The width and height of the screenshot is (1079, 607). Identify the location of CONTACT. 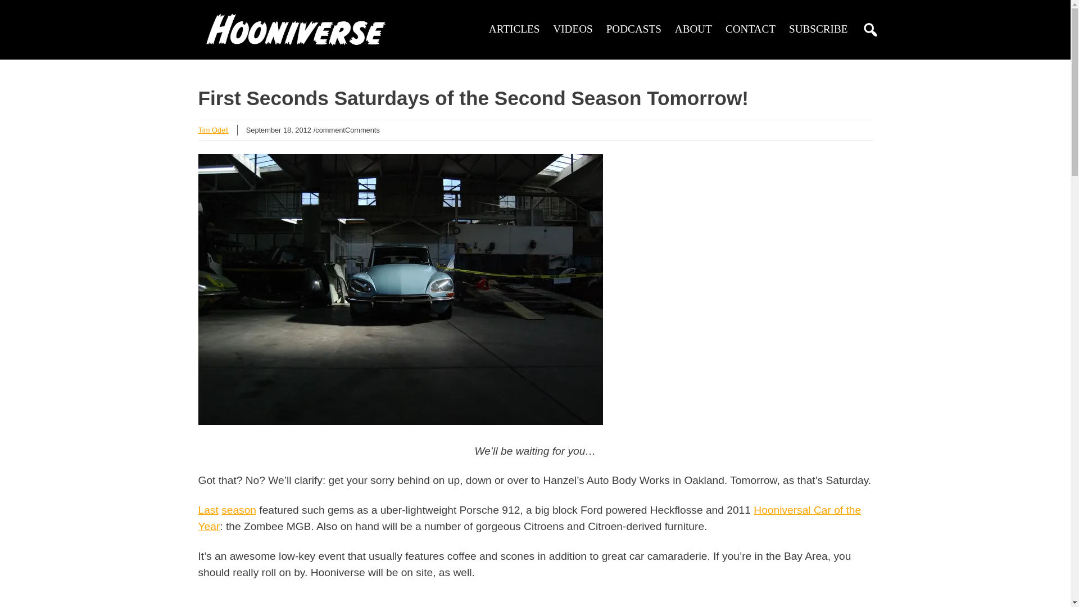
(750, 29).